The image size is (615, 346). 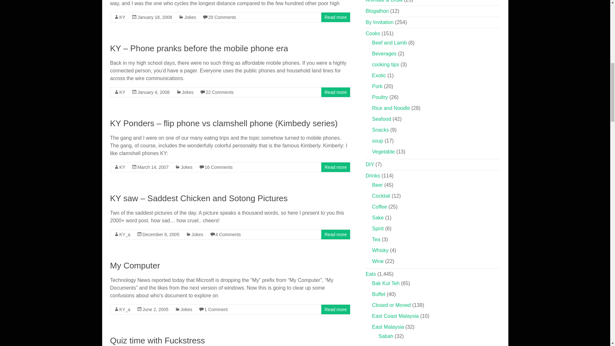 I want to click on Read more, so click(x=336, y=92).